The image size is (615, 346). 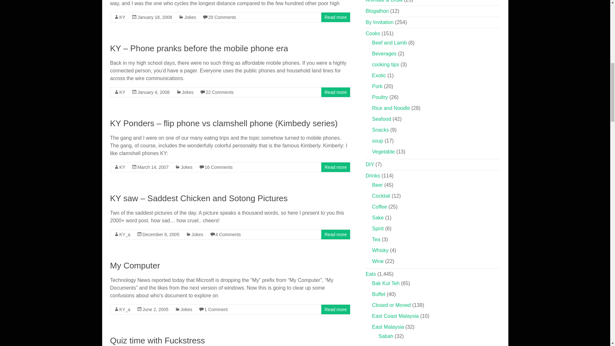 I want to click on Read more, so click(x=336, y=92).